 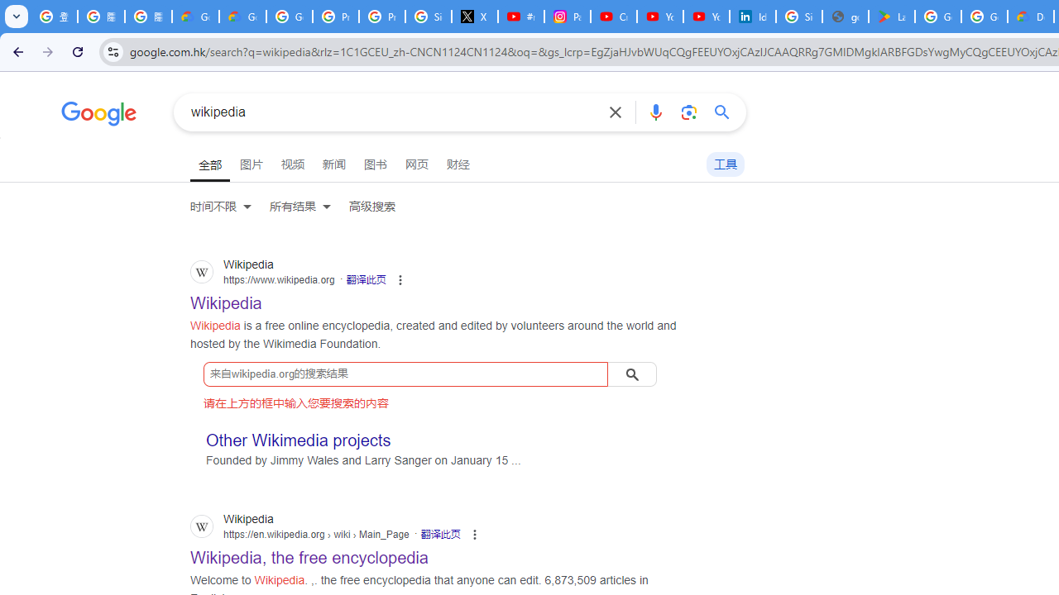 I want to click on Other Wikimedia projects, so click(x=299, y=440).